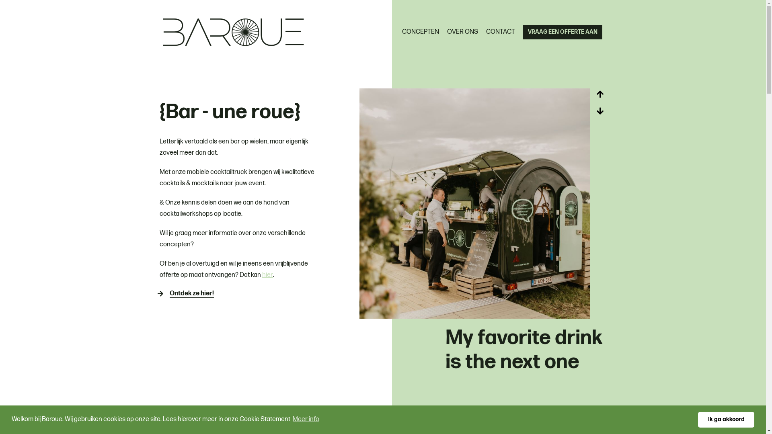 The width and height of the screenshot is (772, 434). Describe the element at coordinates (563, 32) in the screenshot. I see `VRAAG EEN OFFERTE AAN` at that location.